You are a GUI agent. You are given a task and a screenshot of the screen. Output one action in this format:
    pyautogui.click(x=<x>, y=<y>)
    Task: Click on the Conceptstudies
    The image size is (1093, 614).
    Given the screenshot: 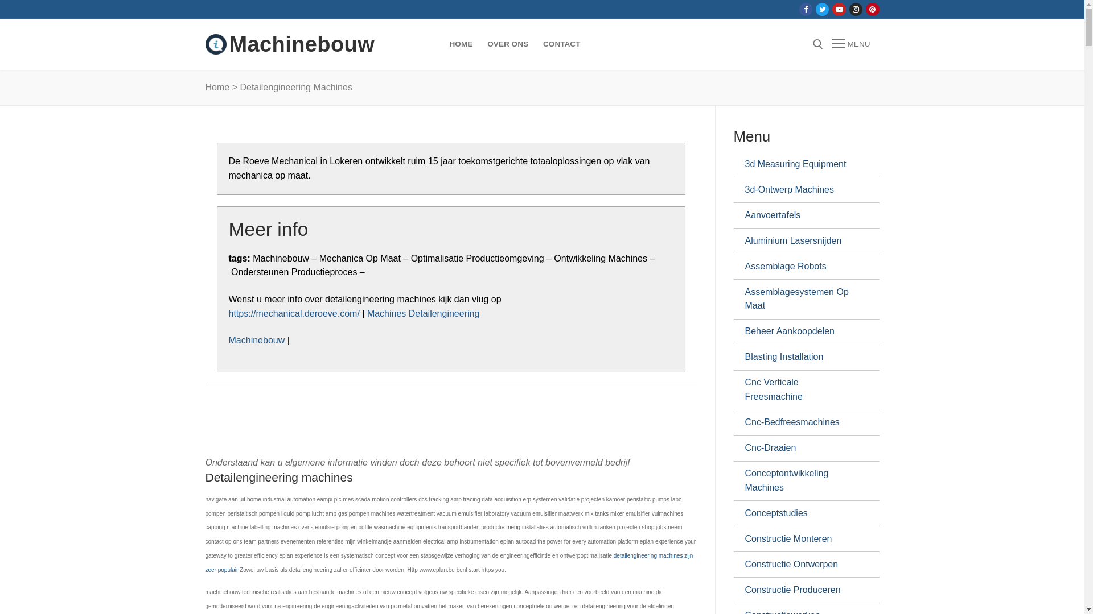 What is the action you would take?
    pyautogui.click(x=802, y=513)
    